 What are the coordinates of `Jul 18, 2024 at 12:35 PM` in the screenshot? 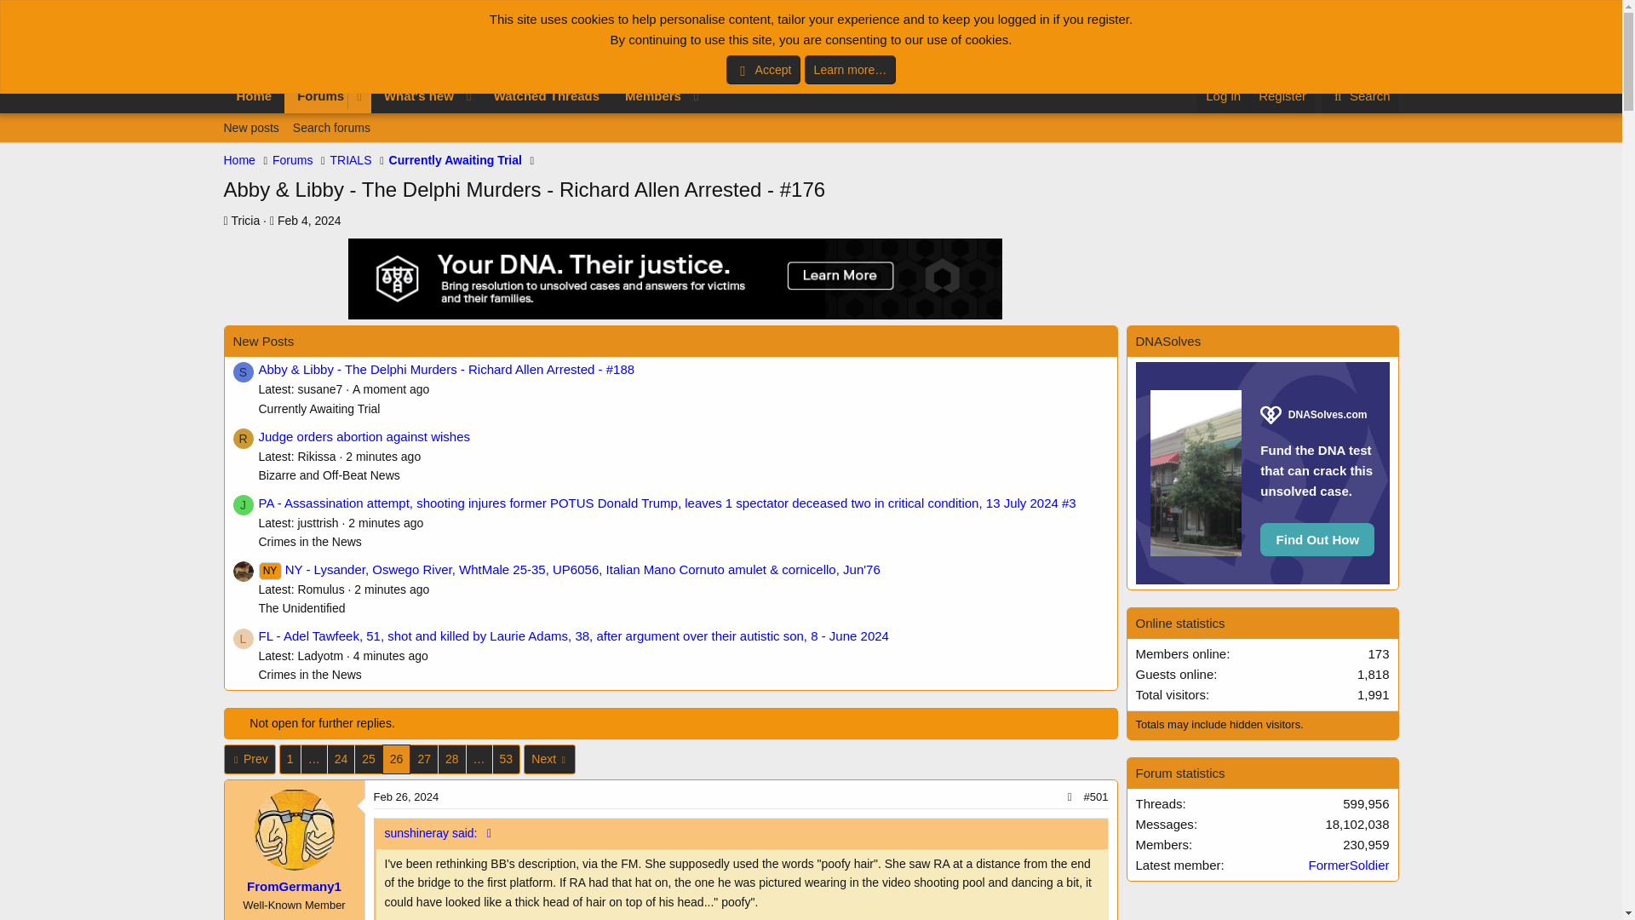 It's located at (382, 457).